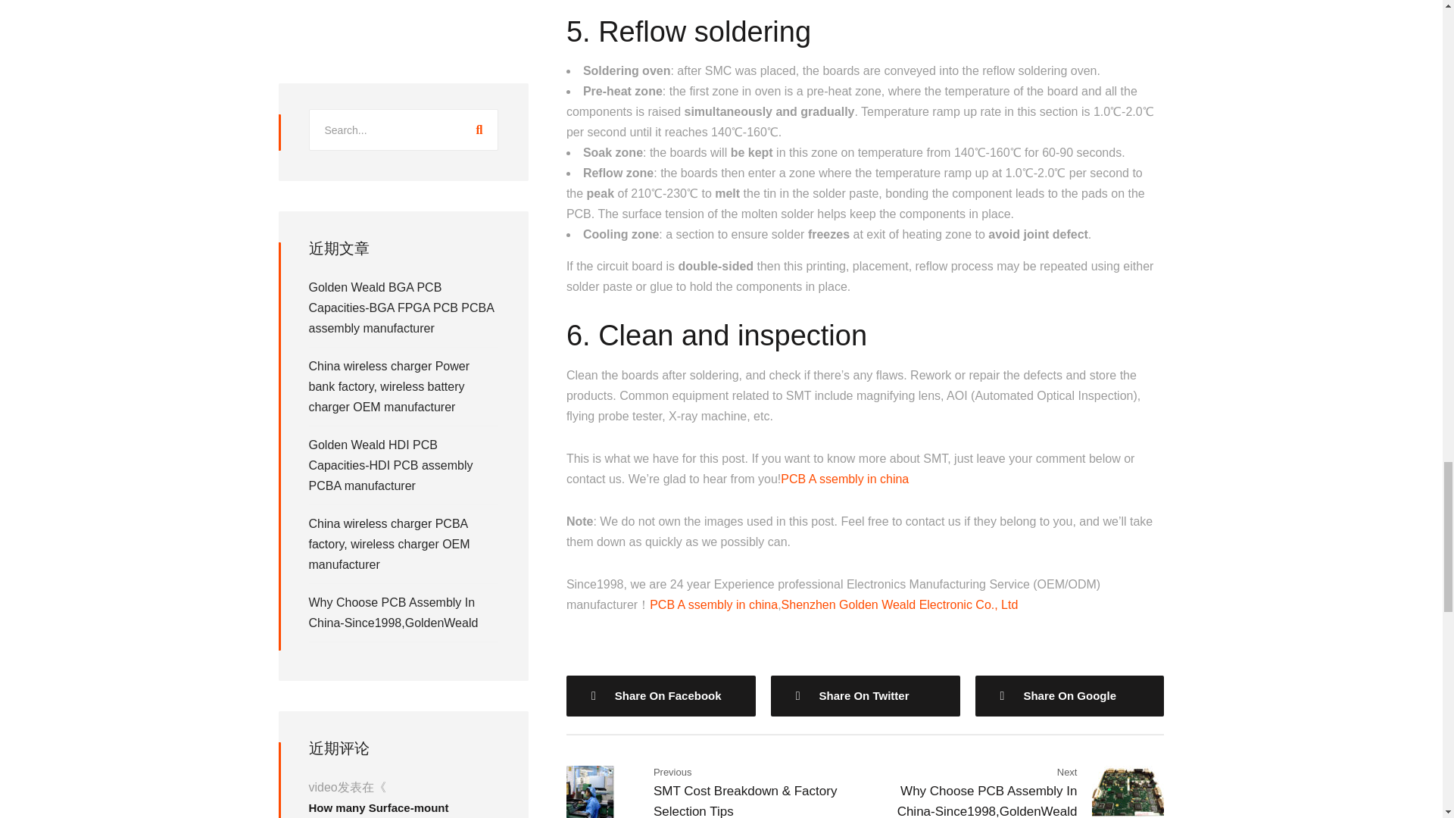 The width and height of the screenshot is (1454, 818). I want to click on Facebook, so click(661, 696).